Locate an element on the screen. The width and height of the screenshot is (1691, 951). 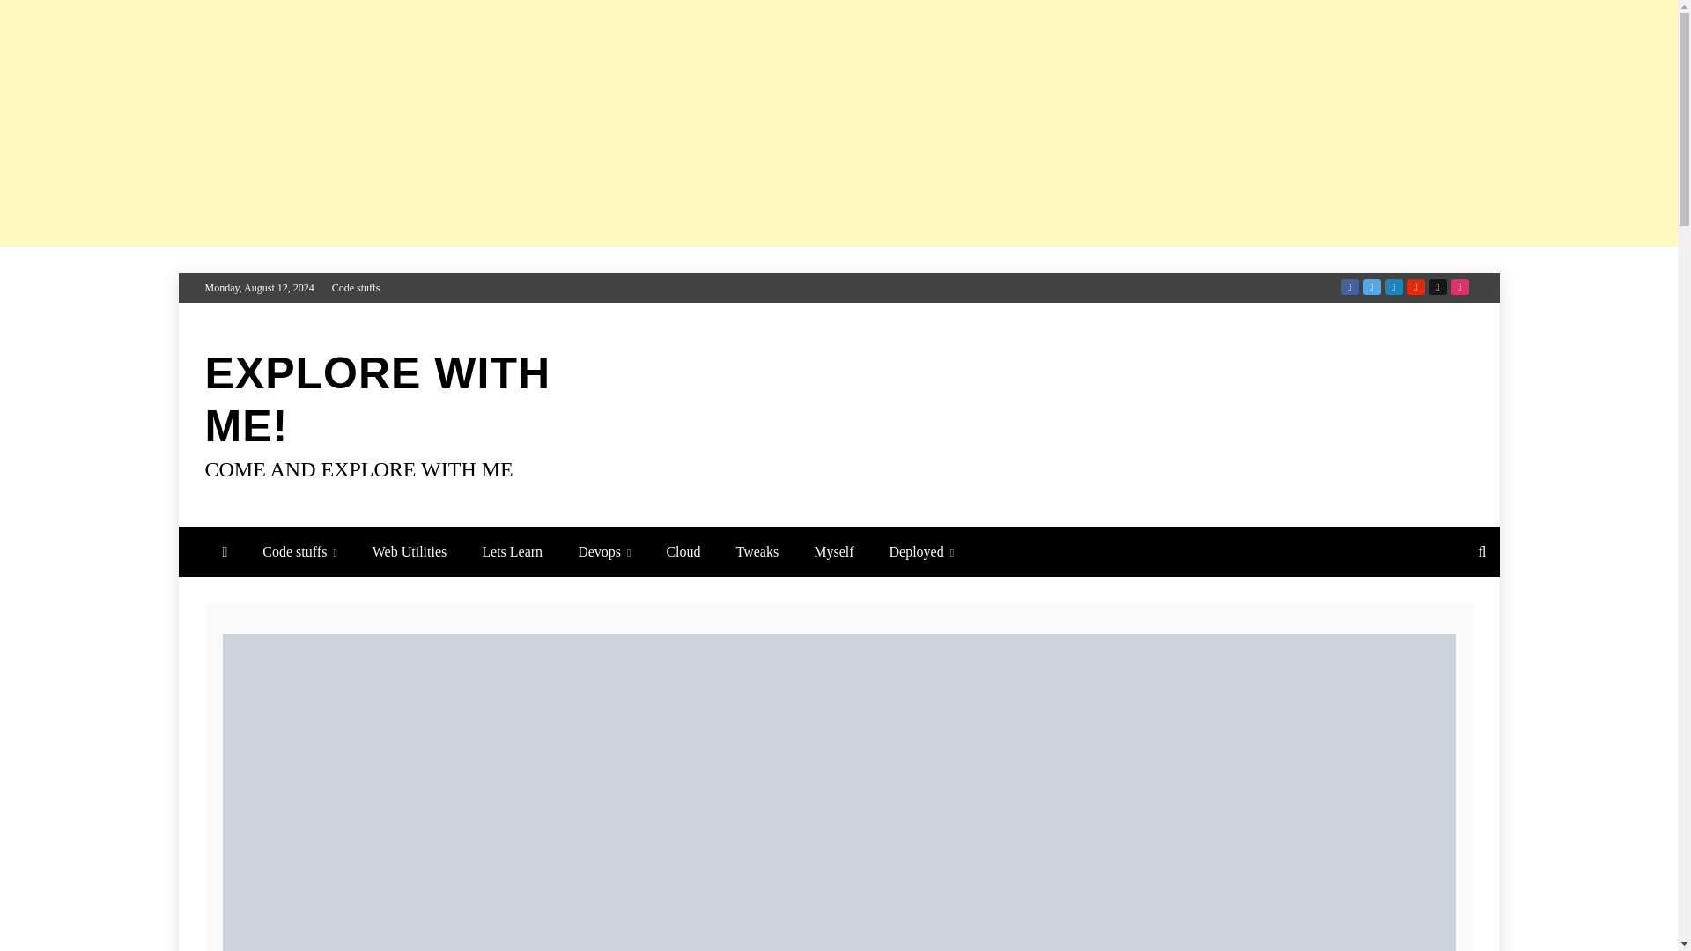
Linkedin is located at coordinates (1393, 287).